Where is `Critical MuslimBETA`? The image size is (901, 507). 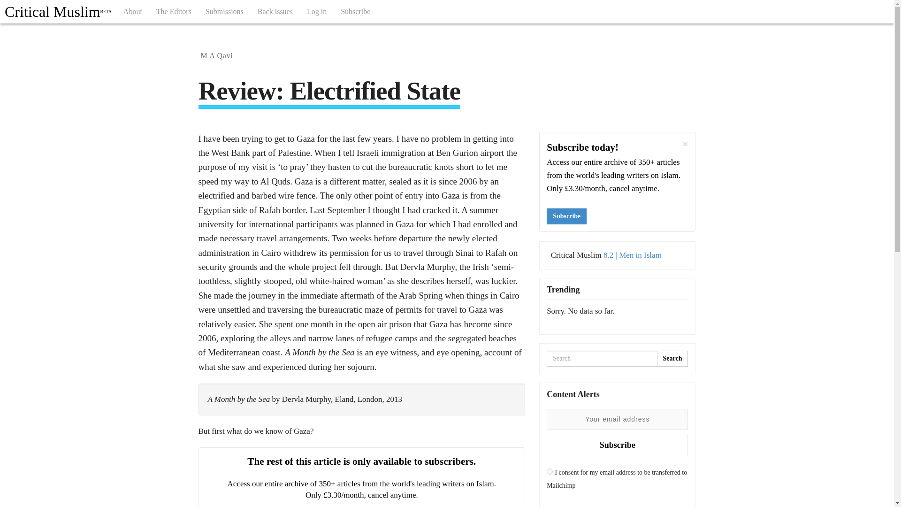
Critical MuslimBETA is located at coordinates (58, 11).